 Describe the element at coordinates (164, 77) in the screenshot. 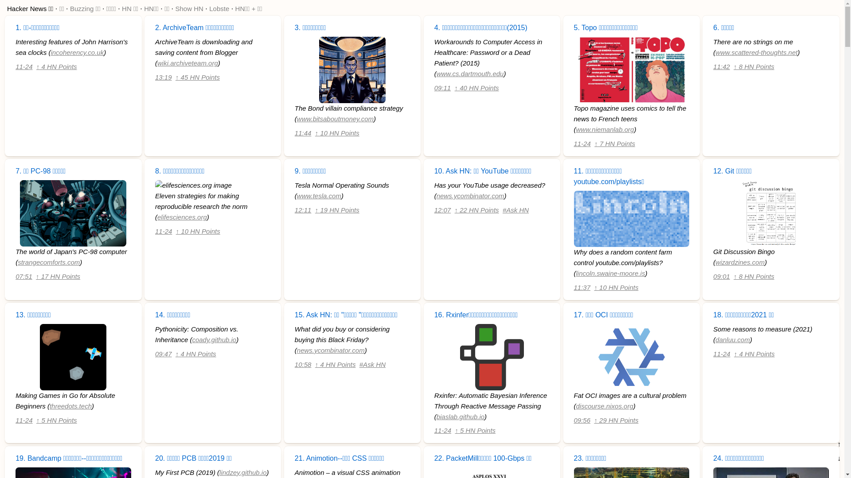

I see `13:19` at that location.